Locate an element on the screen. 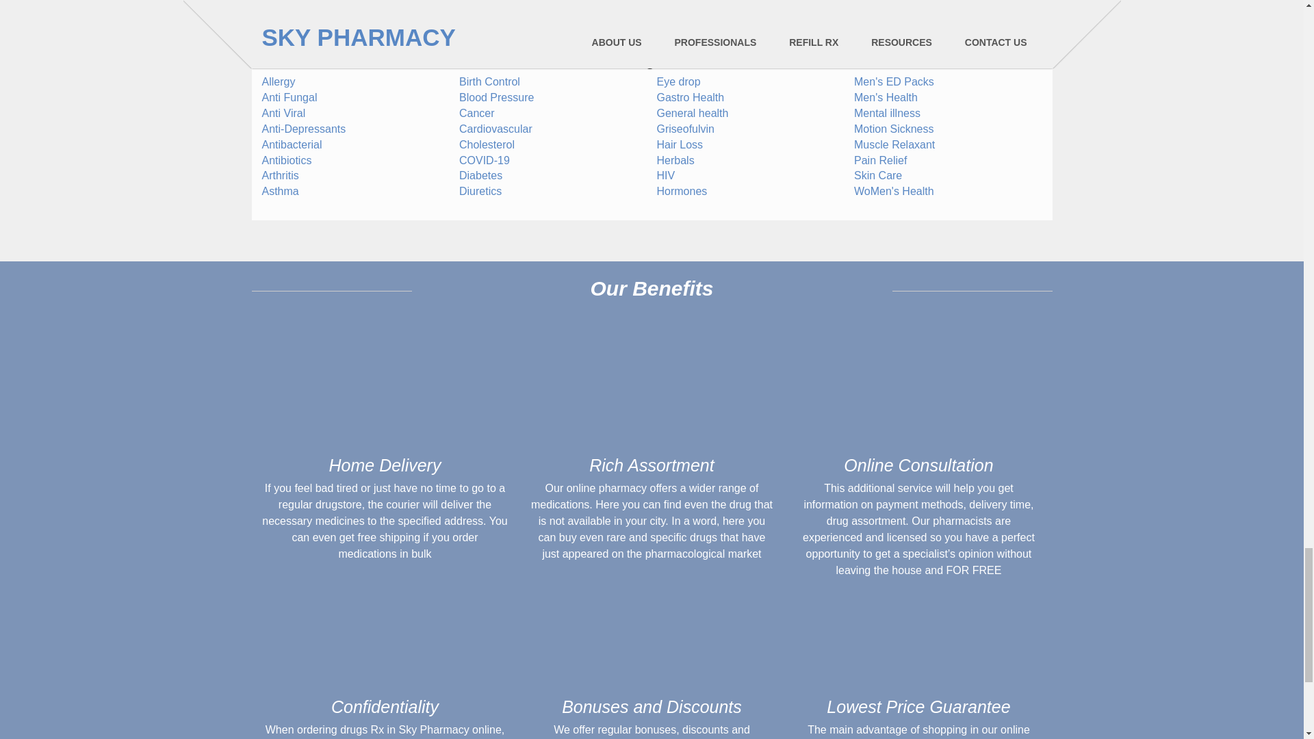  Griseofulvin is located at coordinates (686, 129).